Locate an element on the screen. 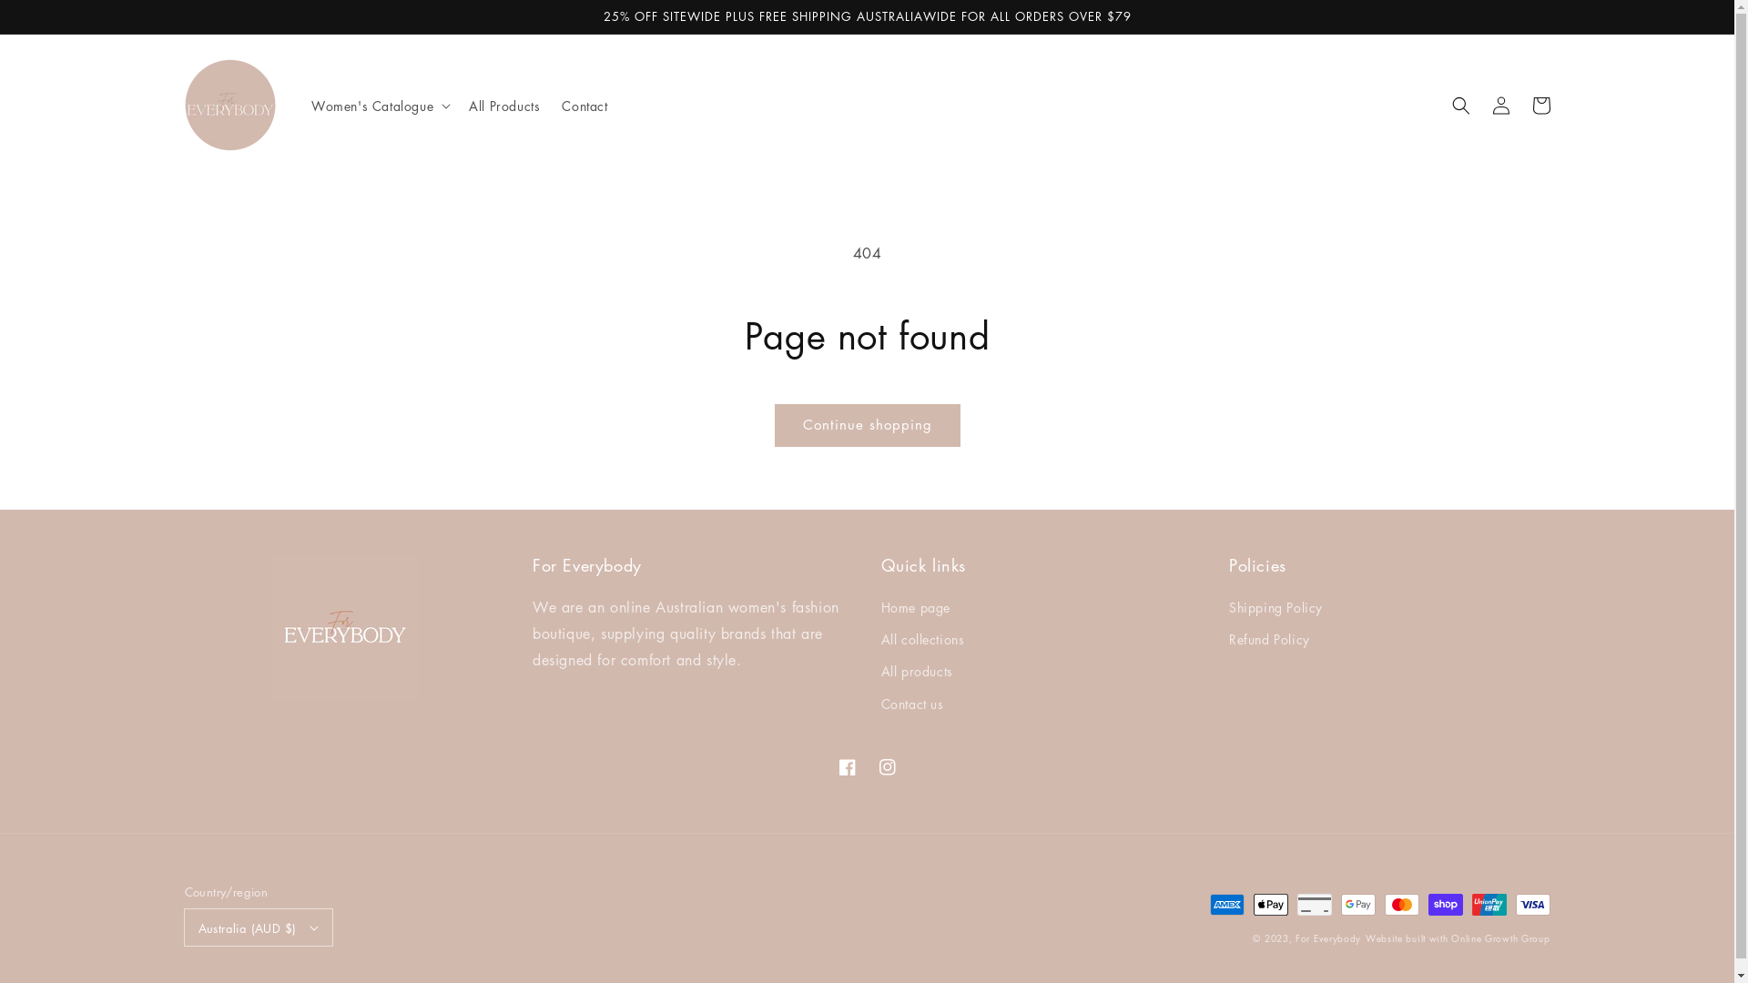 This screenshot has height=983, width=1748. Contact us is located at coordinates (912, 704).